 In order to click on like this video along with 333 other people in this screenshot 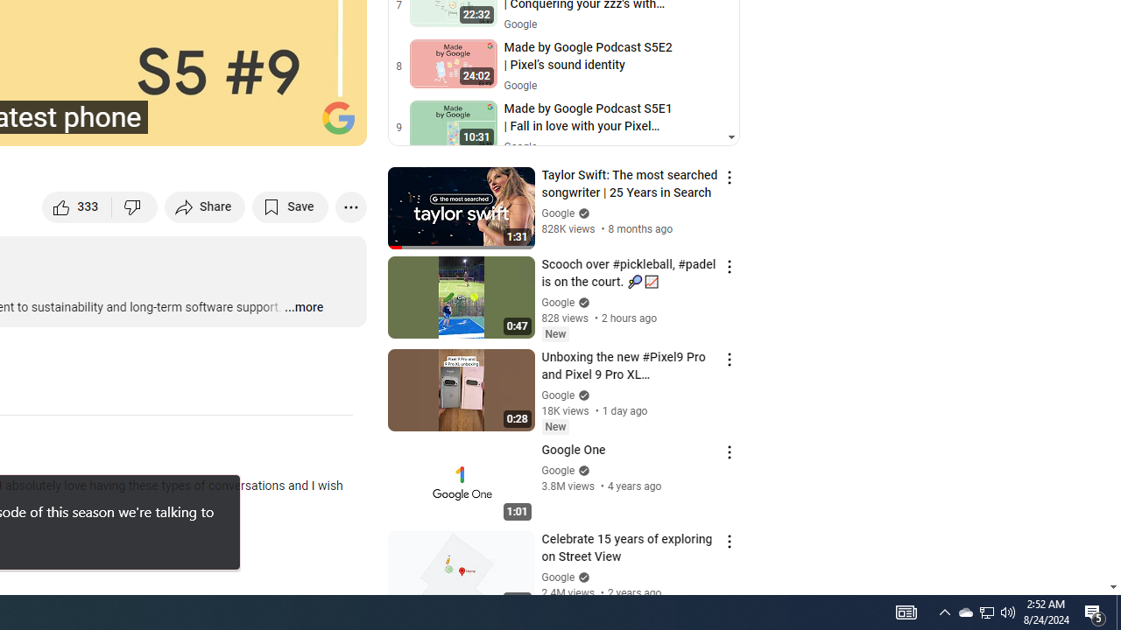, I will do `click(77, 206)`.